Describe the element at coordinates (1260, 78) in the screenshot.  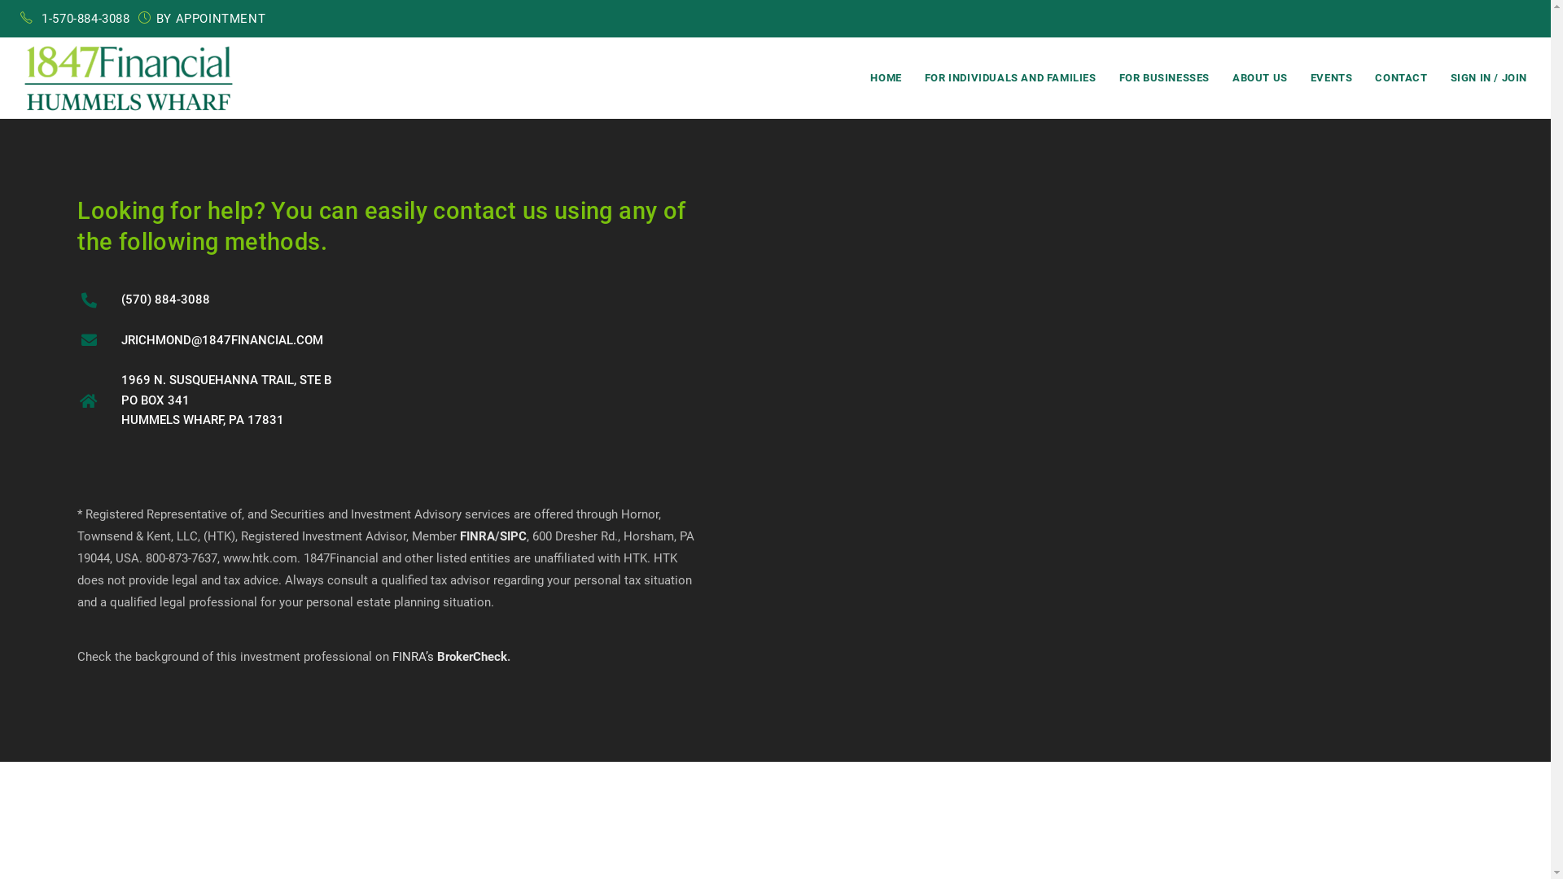
I see `ABOUT US` at that location.